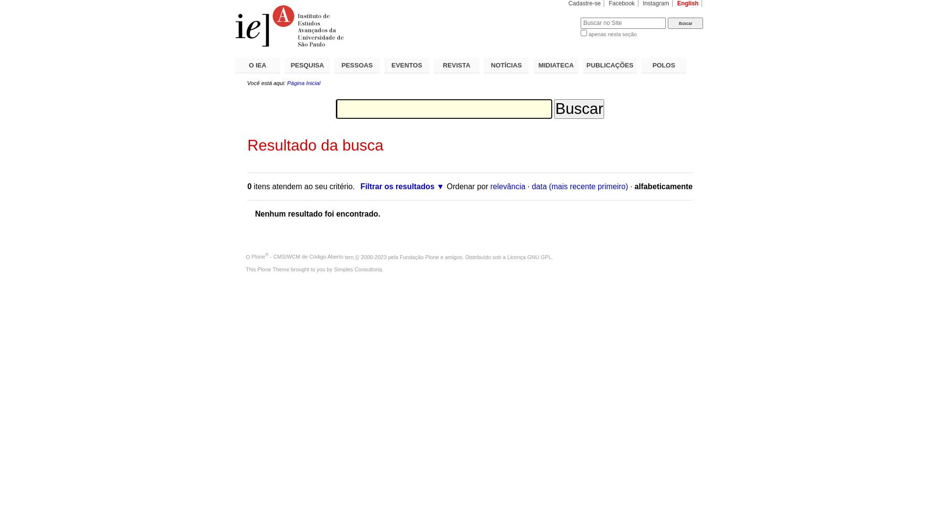  I want to click on English, so click(688, 3).